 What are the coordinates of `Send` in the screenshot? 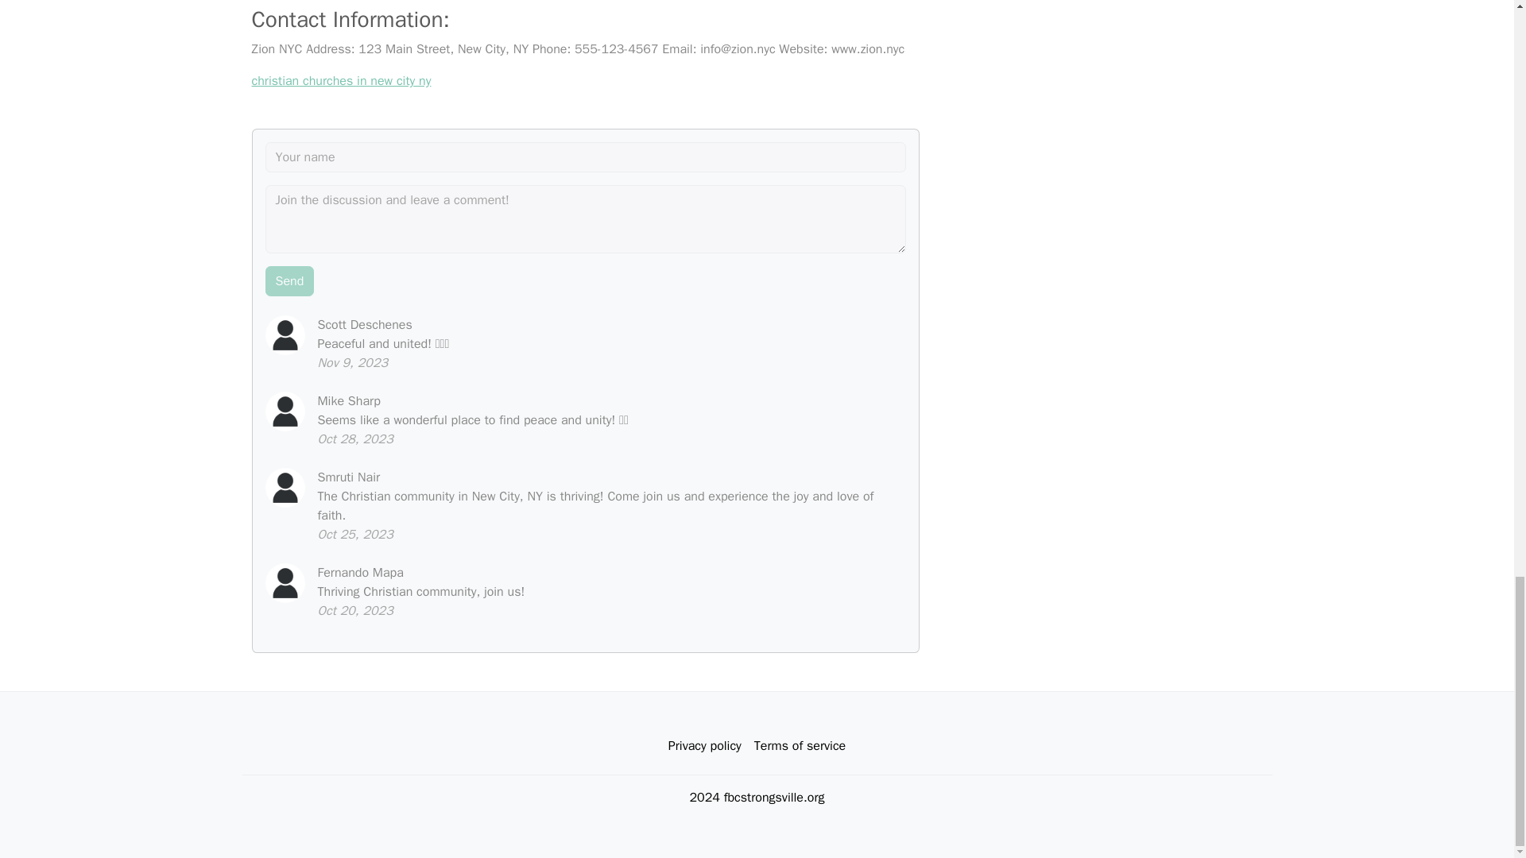 It's located at (289, 280).